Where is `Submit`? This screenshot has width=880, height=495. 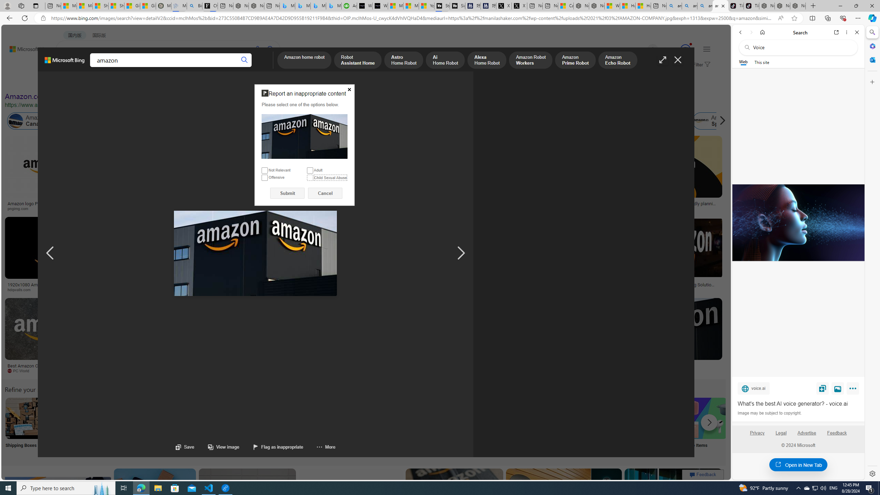 Submit is located at coordinates (287, 193).